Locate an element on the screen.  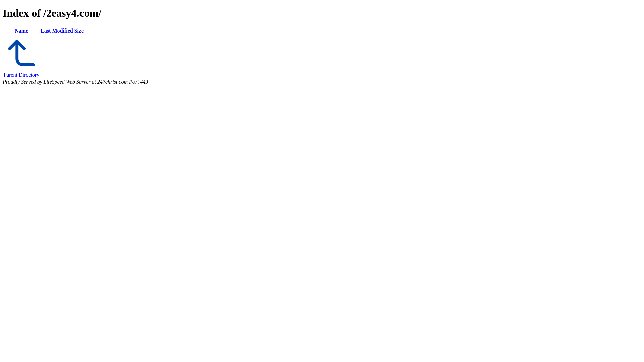
Name is located at coordinates (21, 31).